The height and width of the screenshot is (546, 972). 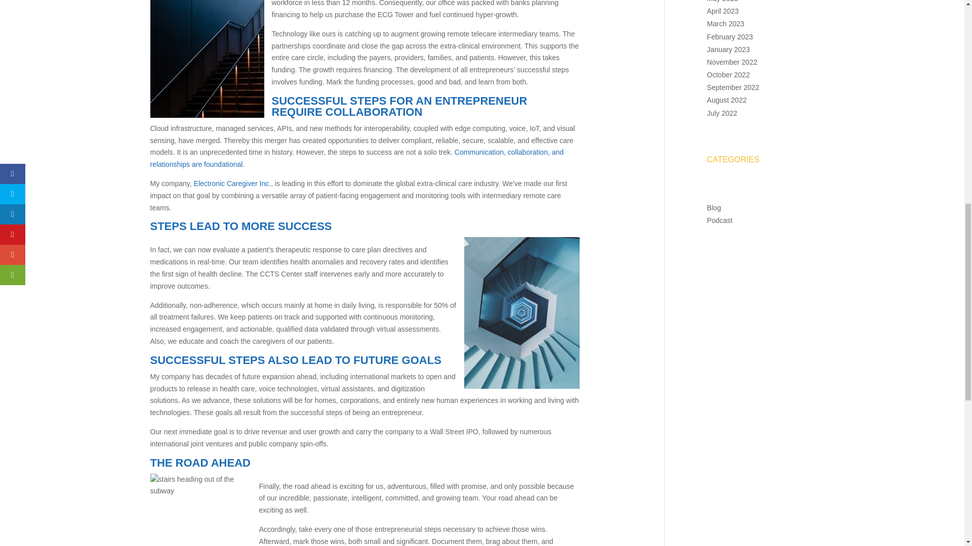 I want to click on March 2023, so click(x=725, y=23).